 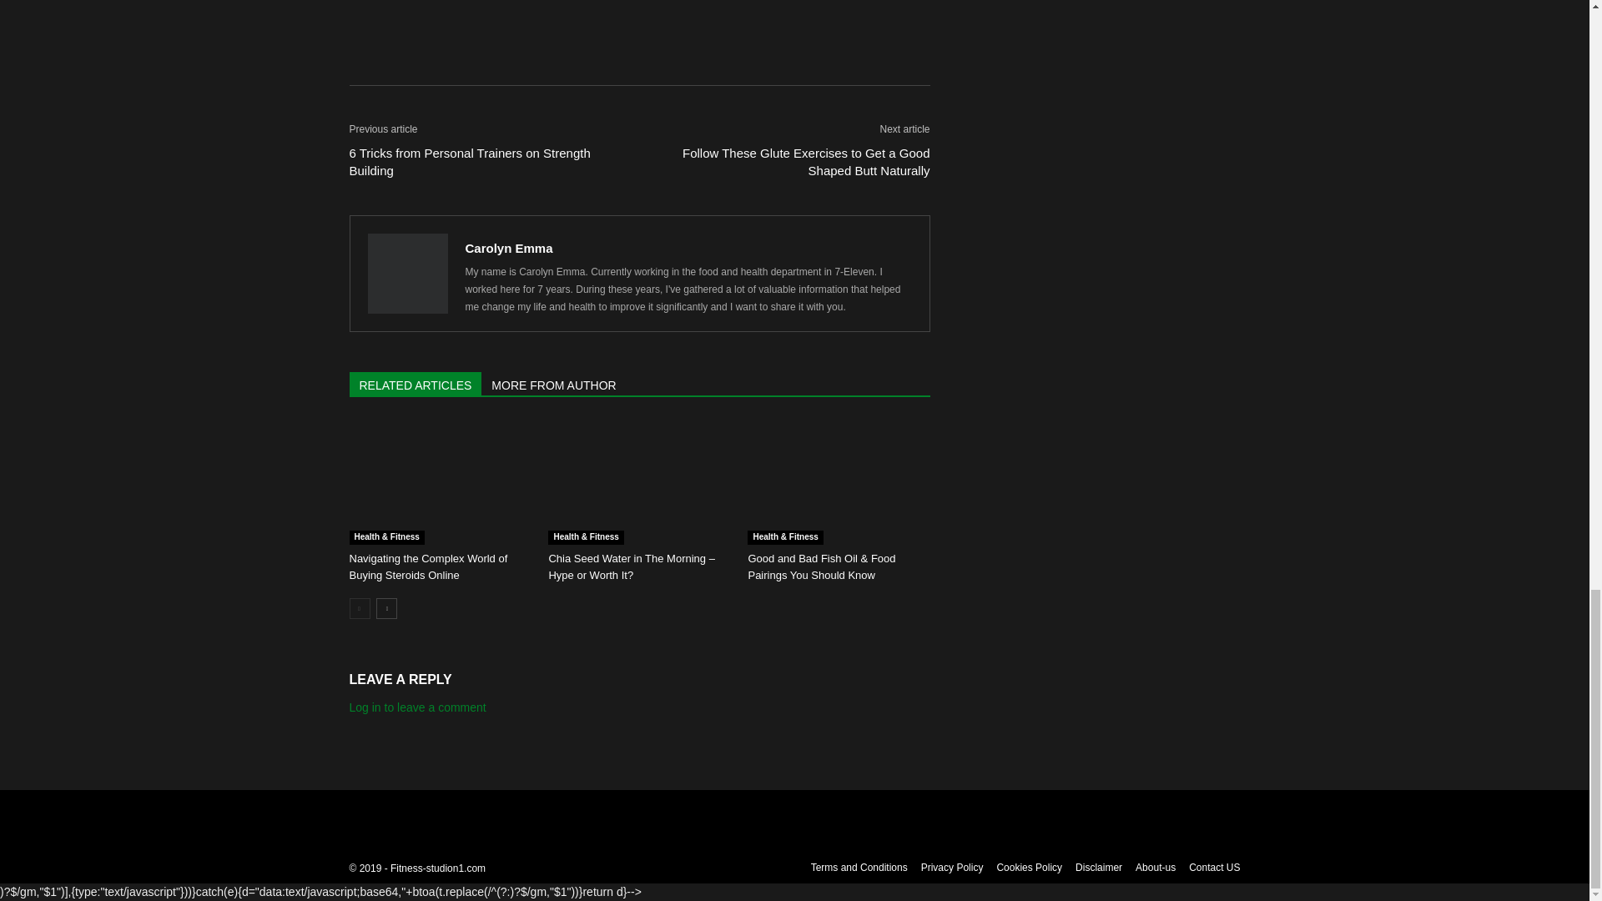 What do you see at coordinates (509, 248) in the screenshot?
I see `Carolyn Emma` at bounding box center [509, 248].